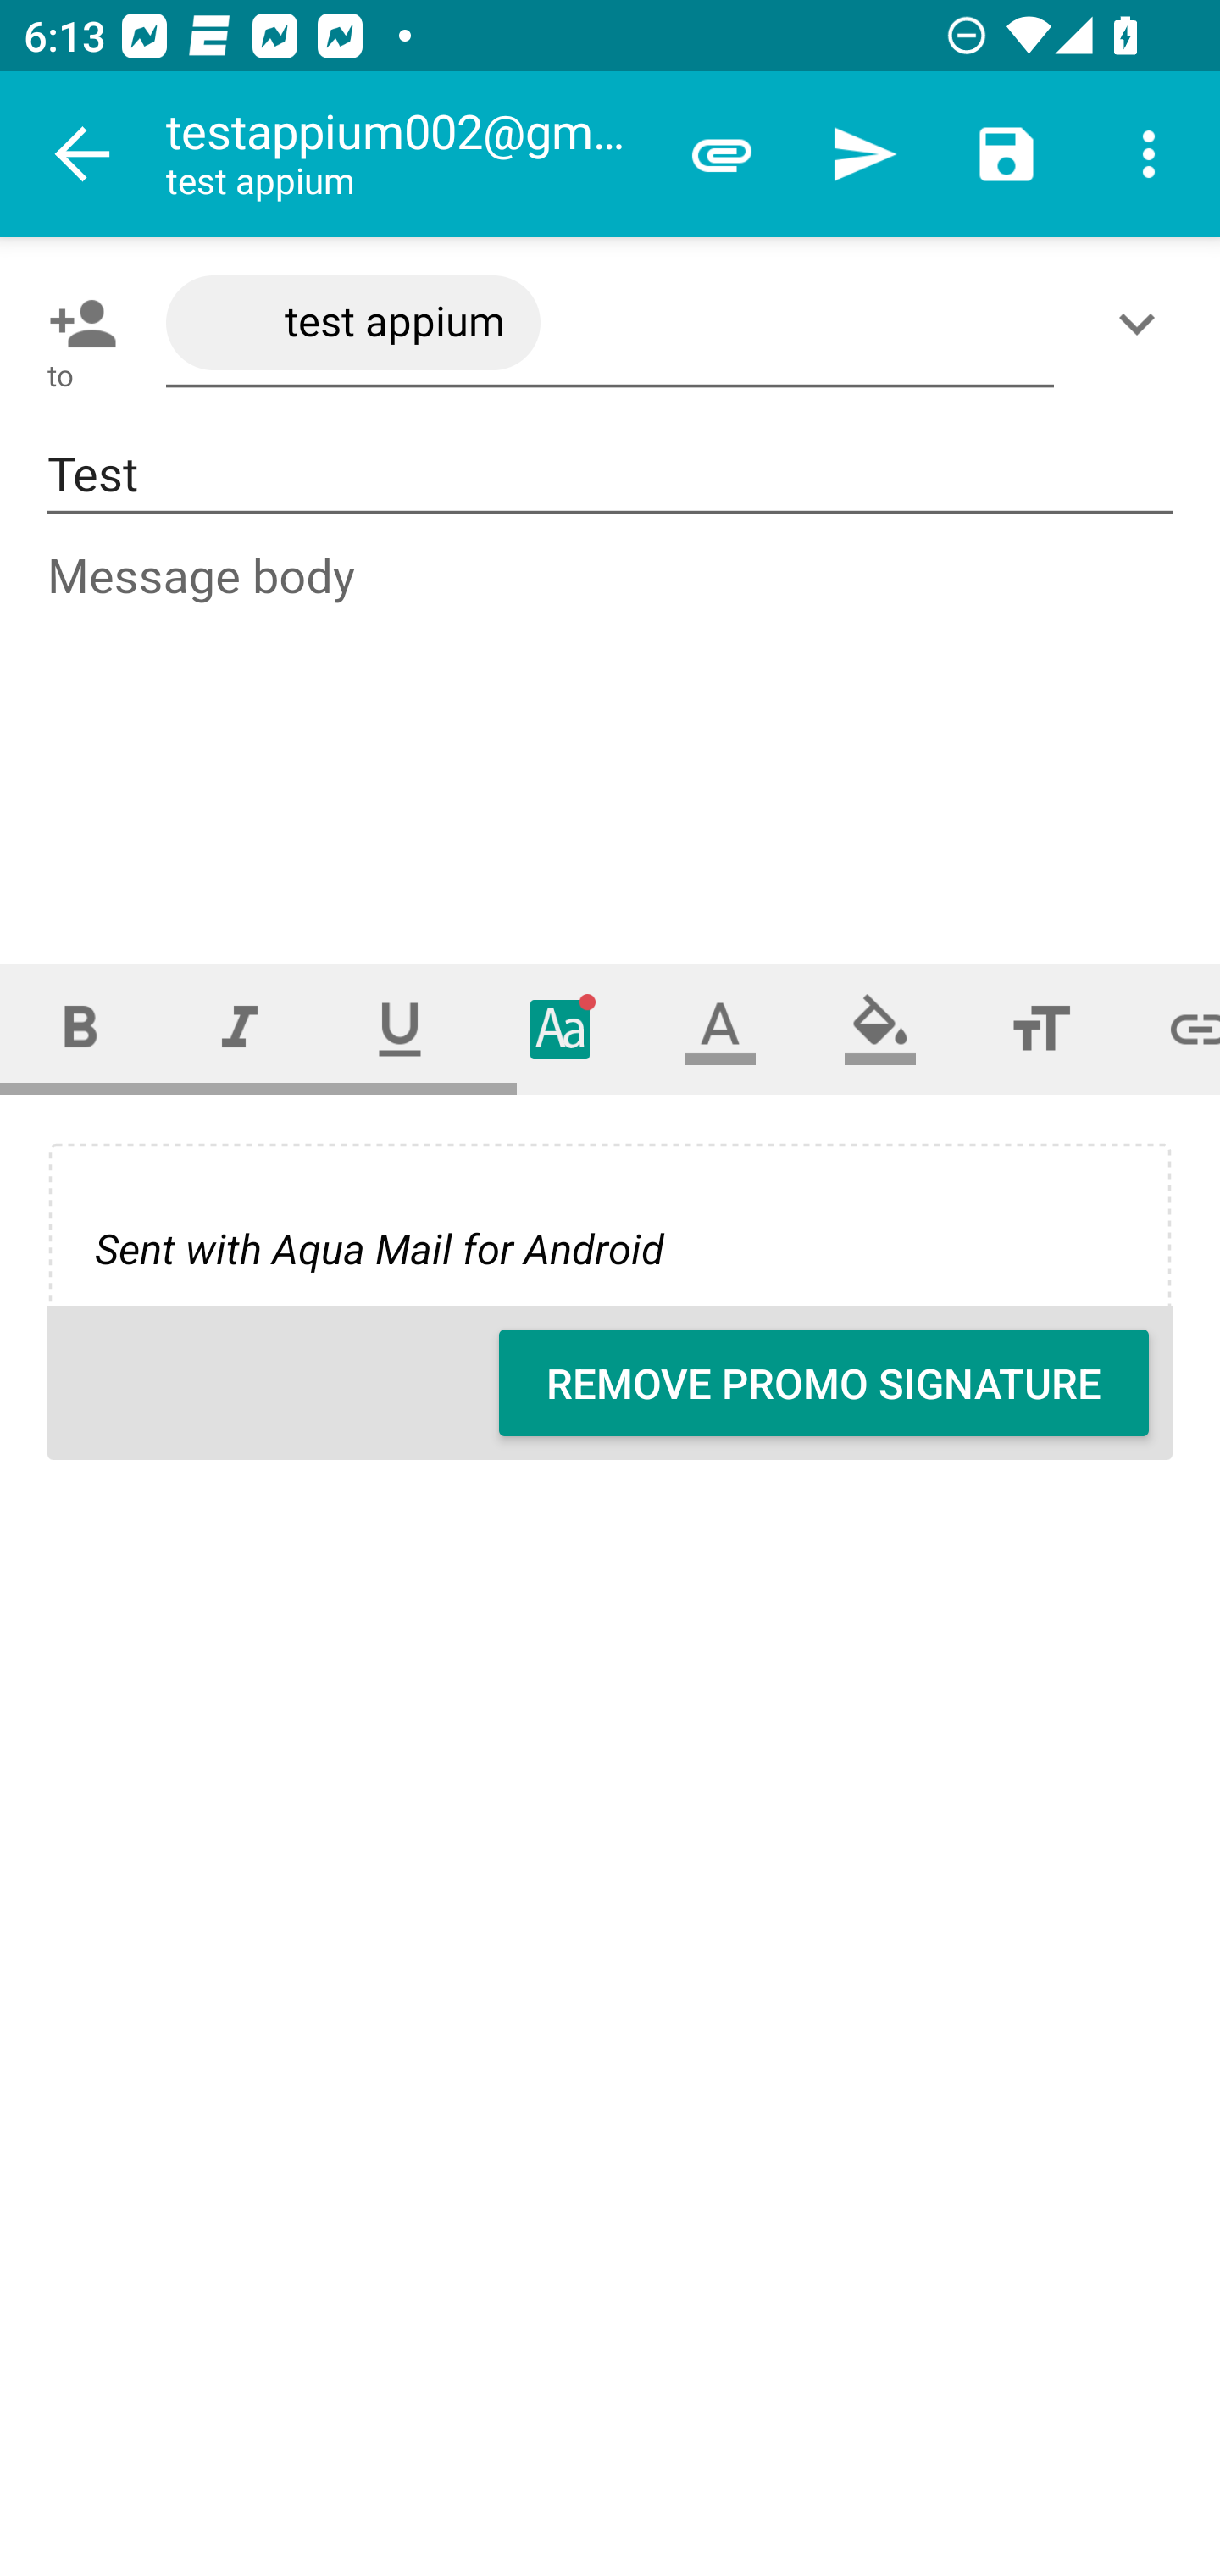 The height and width of the screenshot is (2576, 1220). What do you see at coordinates (1040, 1029) in the screenshot?
I see `Font size` at bounding box center [1040, 1029].